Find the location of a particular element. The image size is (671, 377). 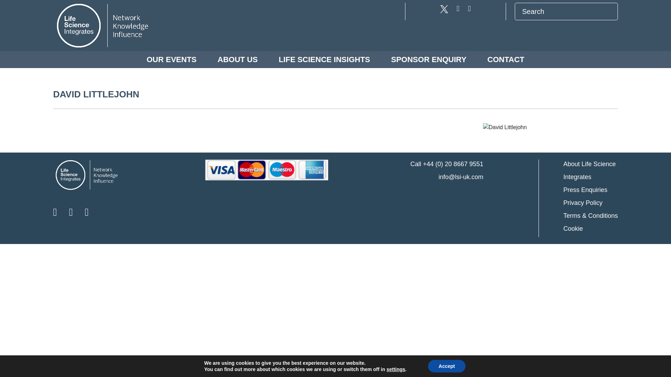

Press Enquiries is located at coordinates (591, 190).